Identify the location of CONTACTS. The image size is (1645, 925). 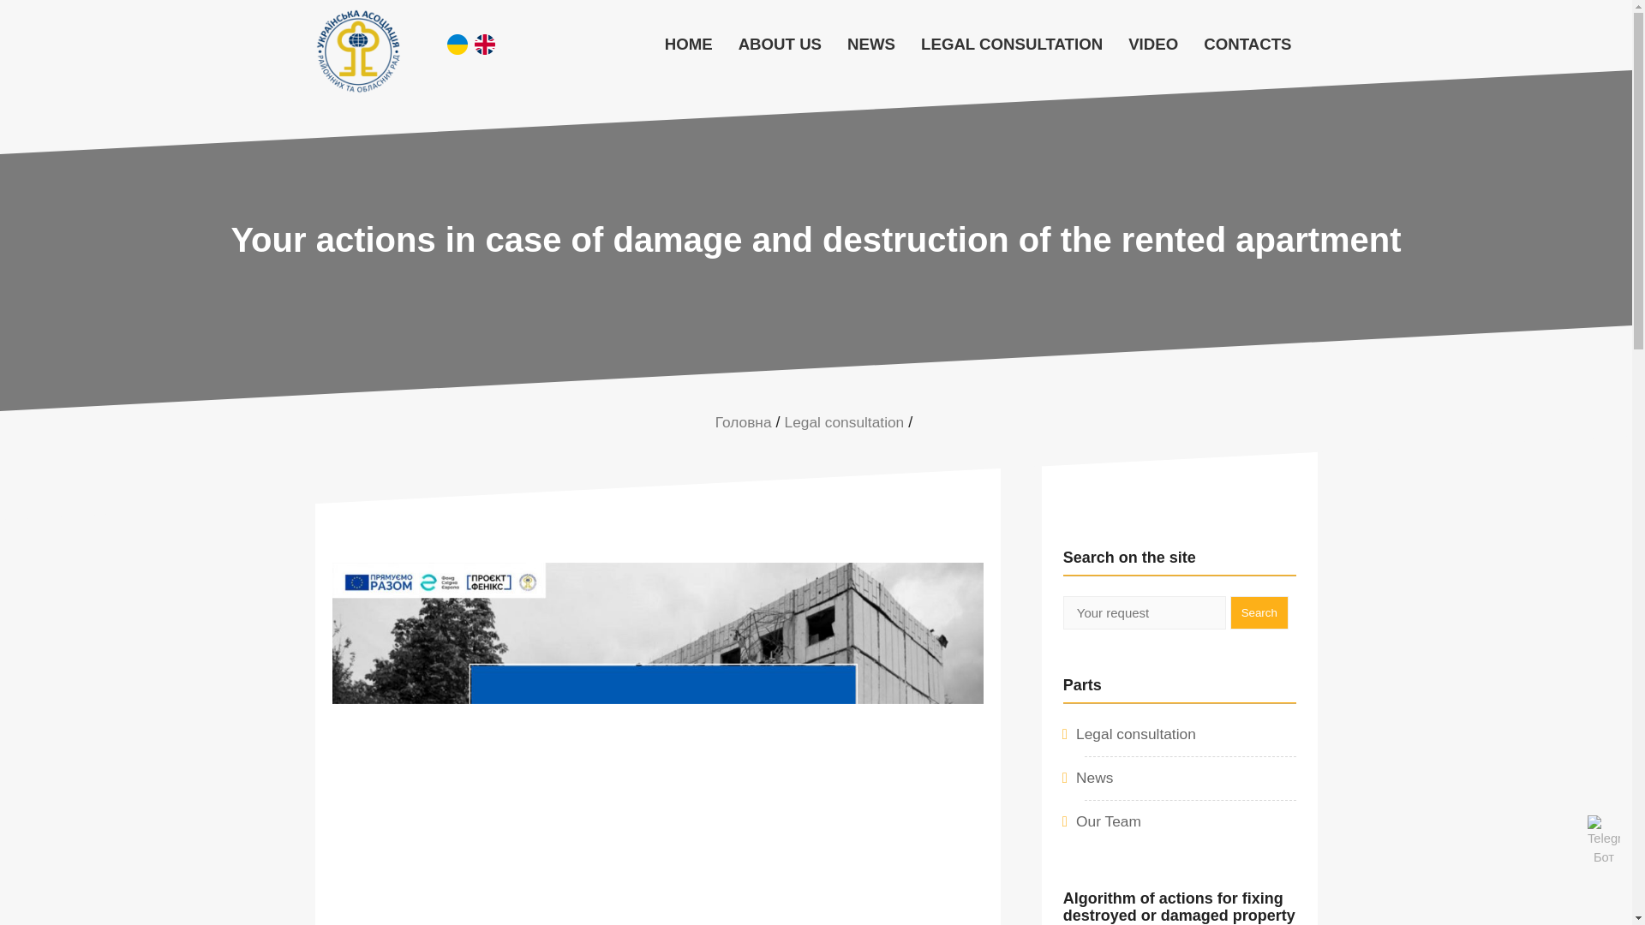
(1247, 45).